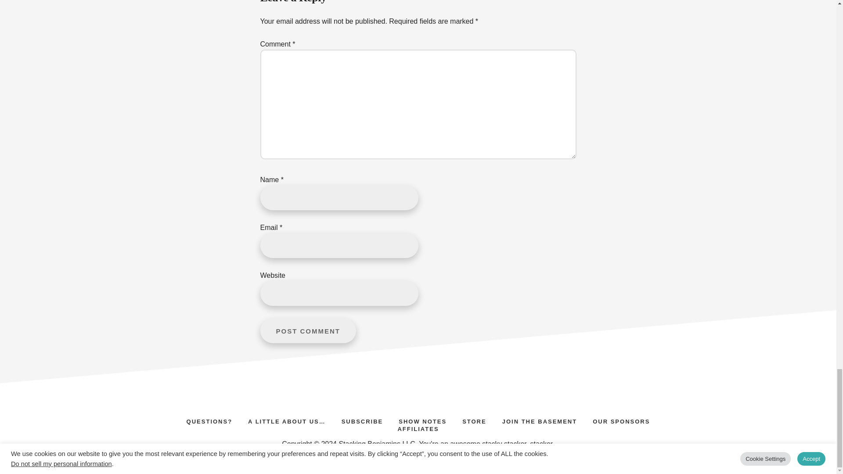  Describe the element at coordinates (307, 330) in the screenshot. I see `Post Comment` at that location.